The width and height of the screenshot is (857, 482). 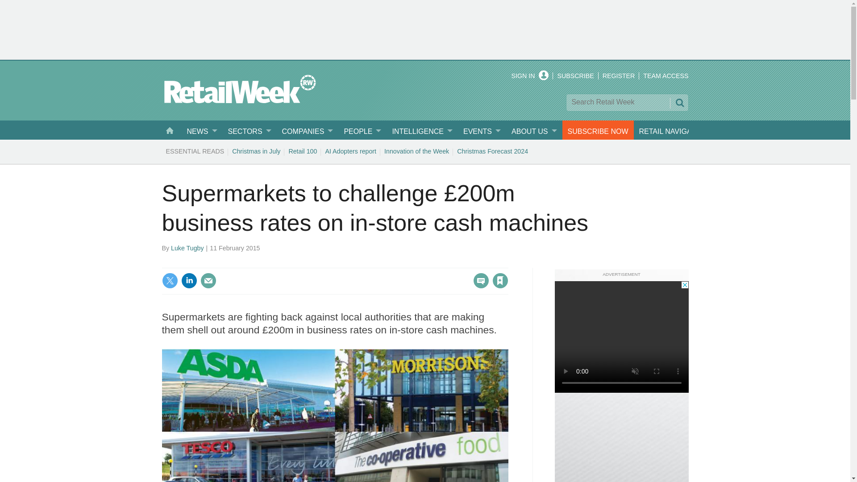 I want to click on SUBSCRIBE, so click(x=575, y=76).